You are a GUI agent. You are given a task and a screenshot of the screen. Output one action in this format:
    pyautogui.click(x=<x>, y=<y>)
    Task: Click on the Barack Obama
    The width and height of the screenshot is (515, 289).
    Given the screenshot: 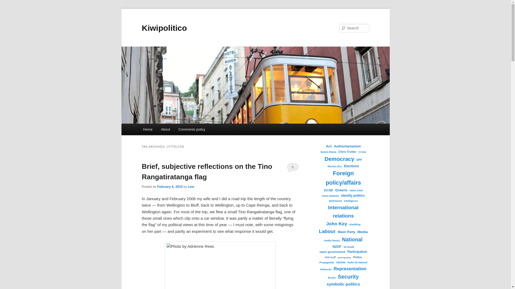 What is the action you would take?
    pyautogui.click(x=328, y=152)
    